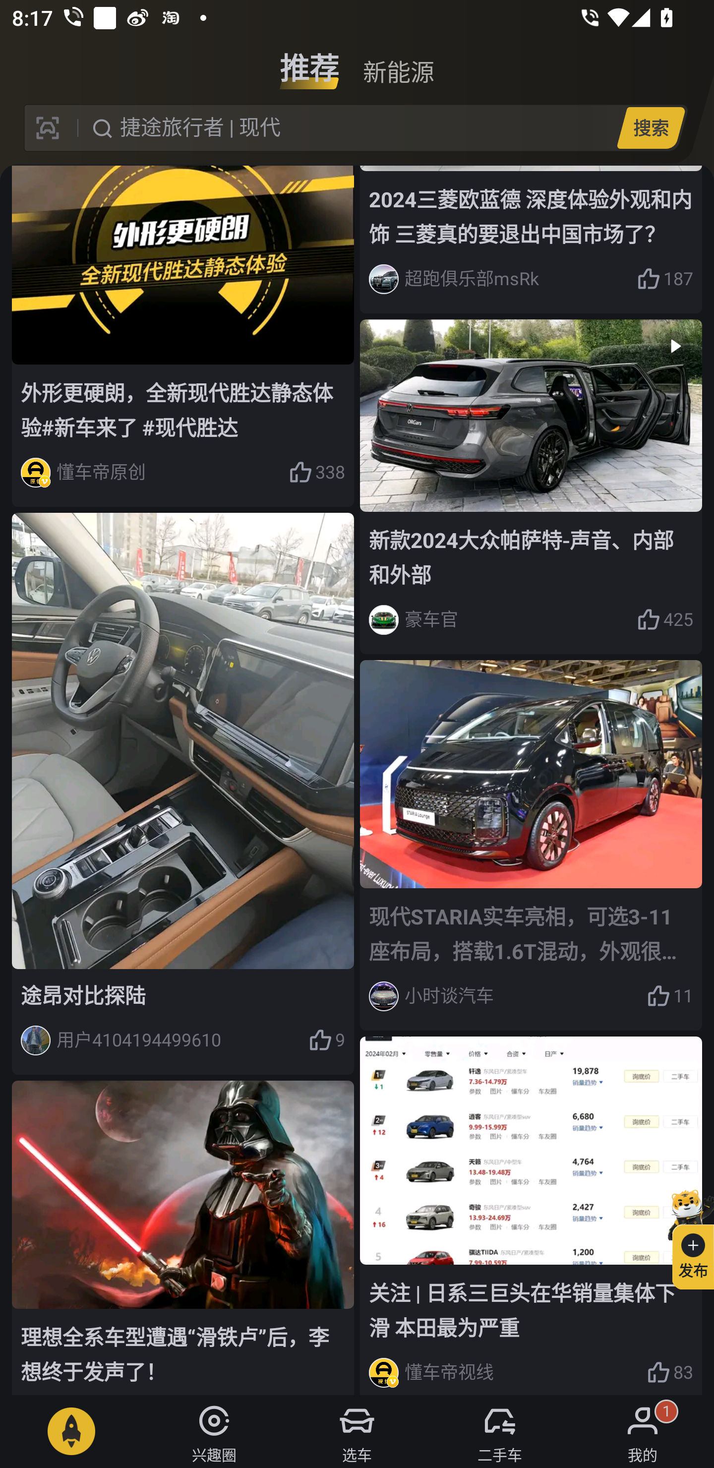 This screenshot has height=1468, width=714. What do you see at coordinates (398, 61) in the screenshot?
I see `新能源` at bounding box center [398, 61].